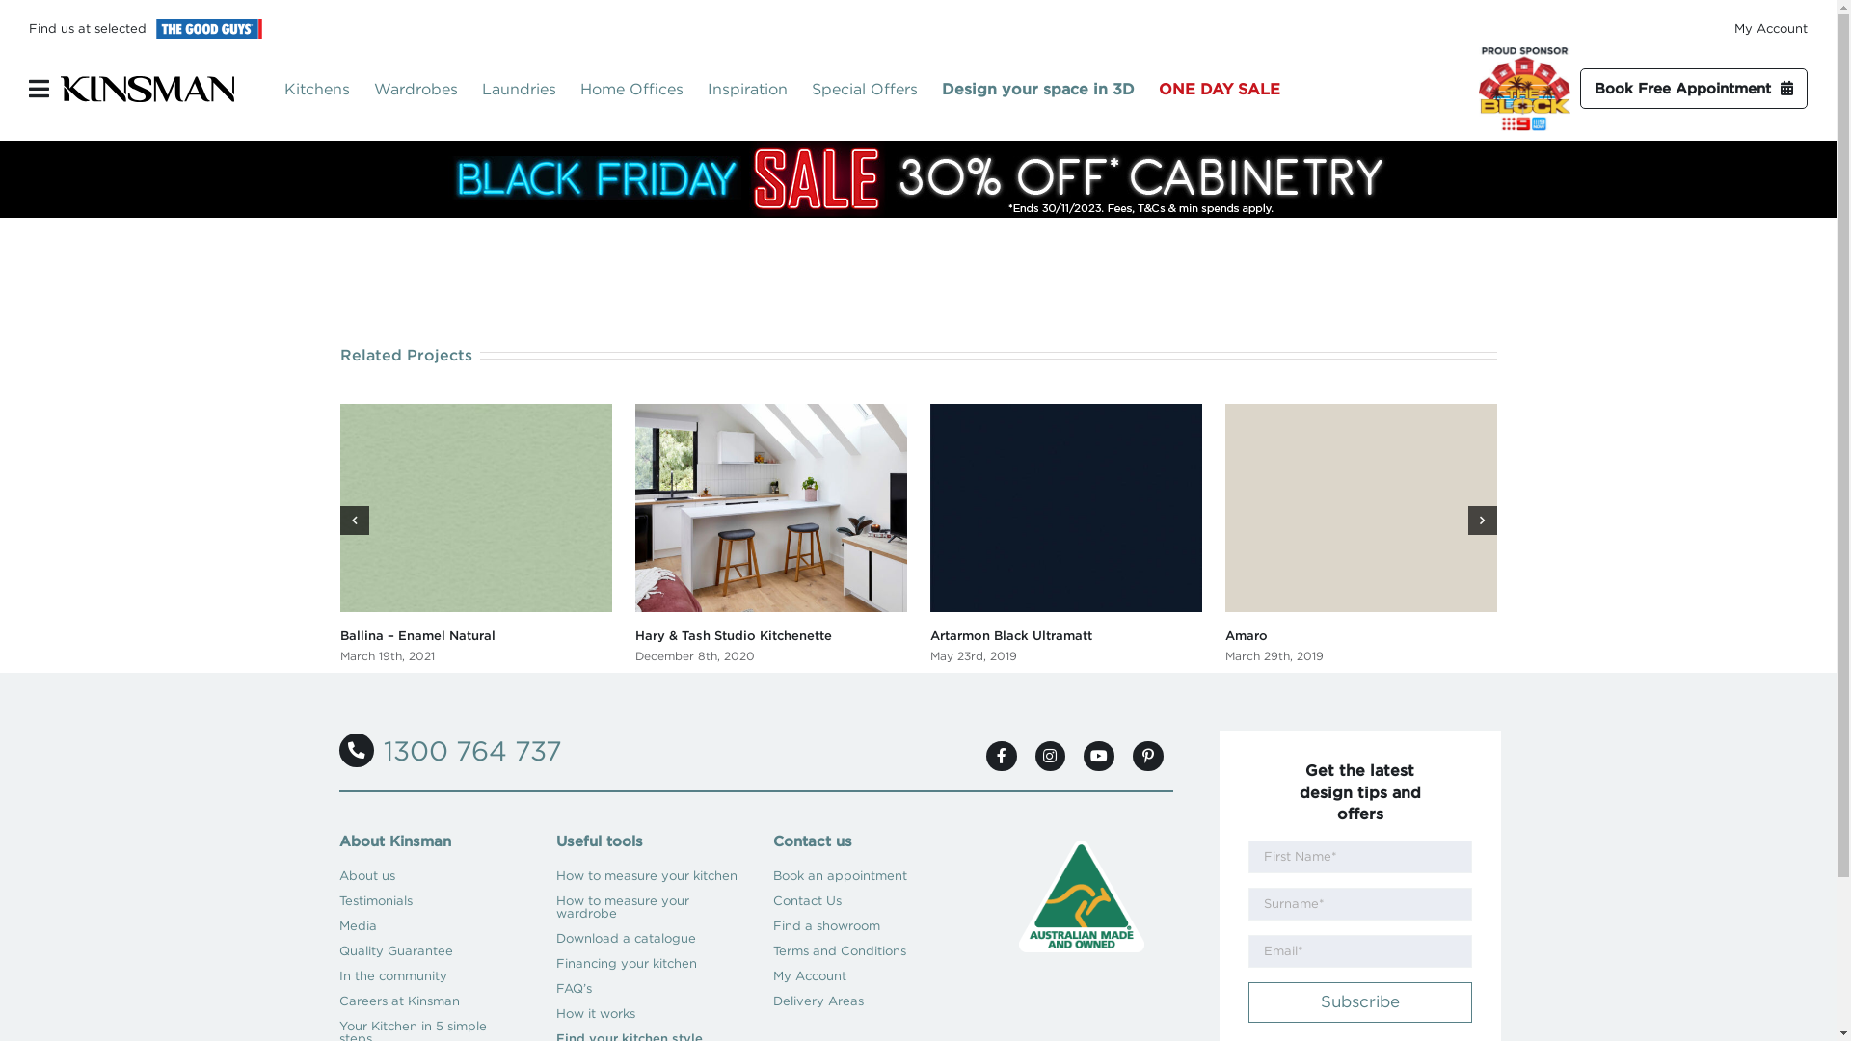  I want to click on Laundries, so click(531, 89).